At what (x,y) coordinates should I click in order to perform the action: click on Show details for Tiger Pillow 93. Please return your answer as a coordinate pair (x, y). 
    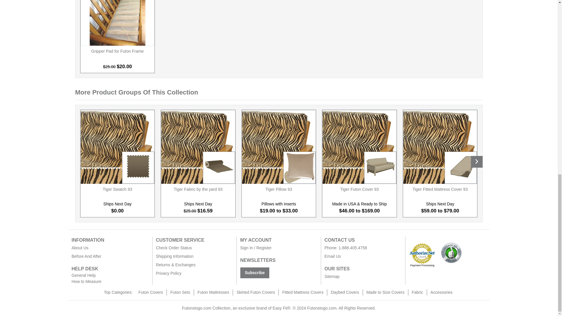
    Looking at the image, I should click on (279, 147).